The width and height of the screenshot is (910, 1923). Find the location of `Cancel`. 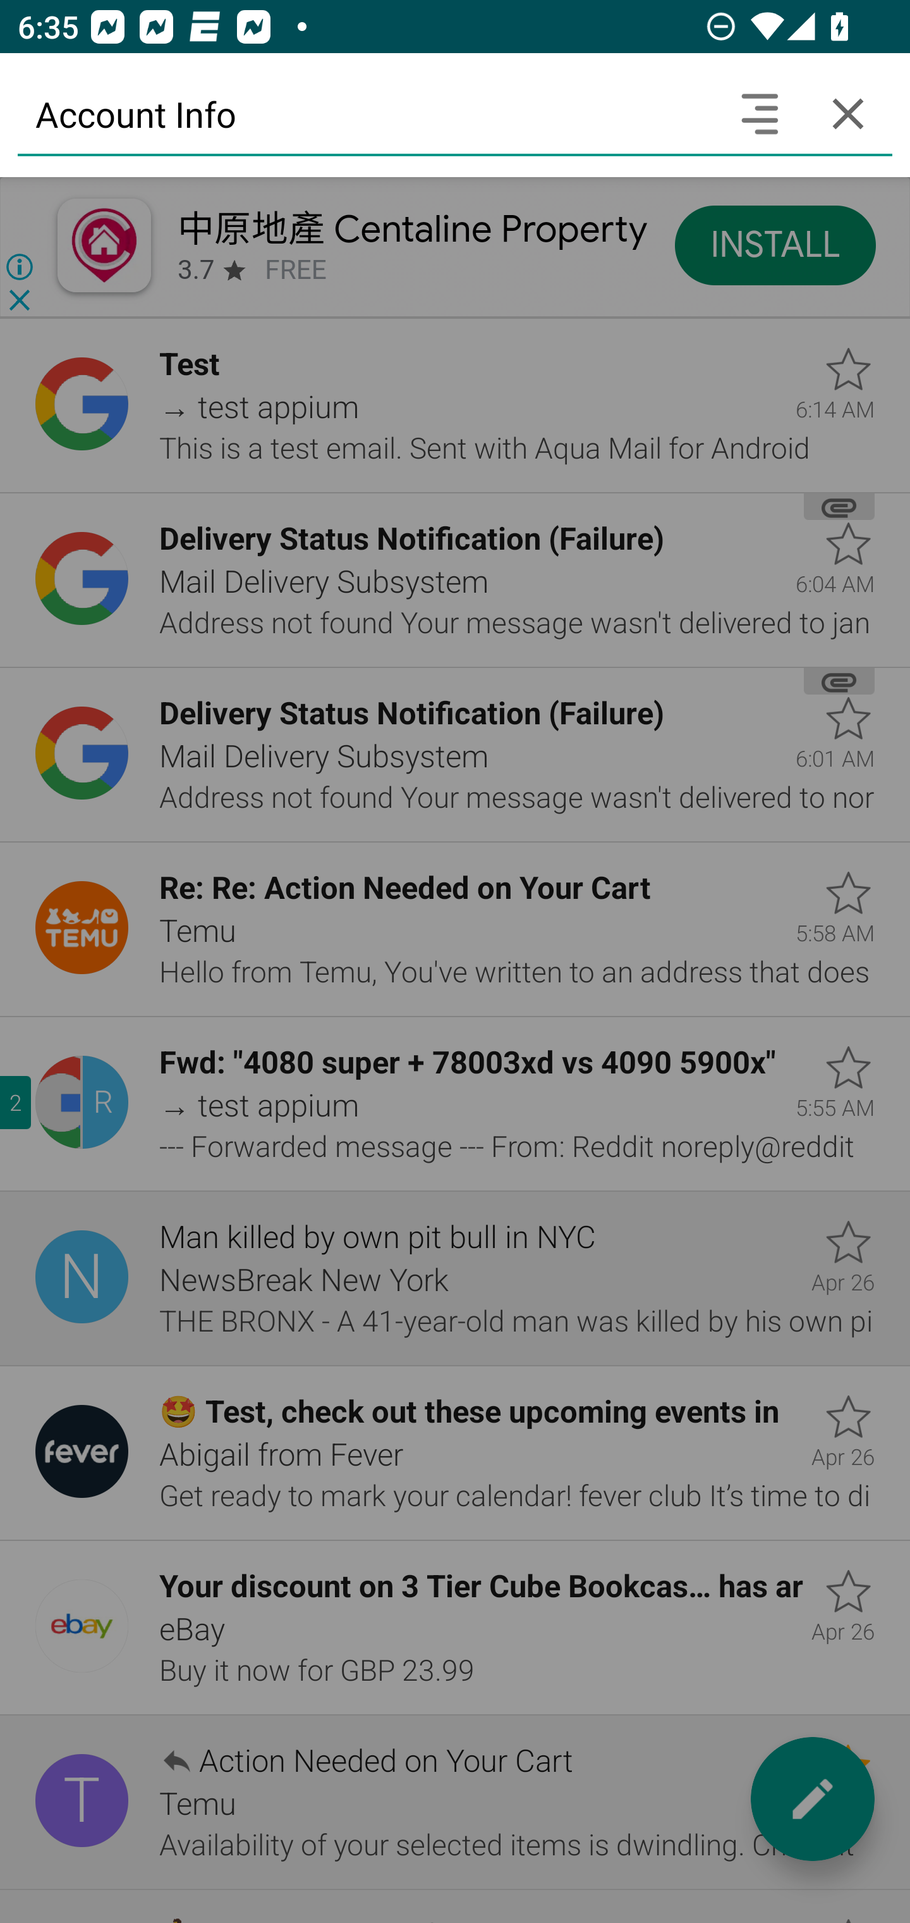

Cancel is located at coordinates (848, 113).